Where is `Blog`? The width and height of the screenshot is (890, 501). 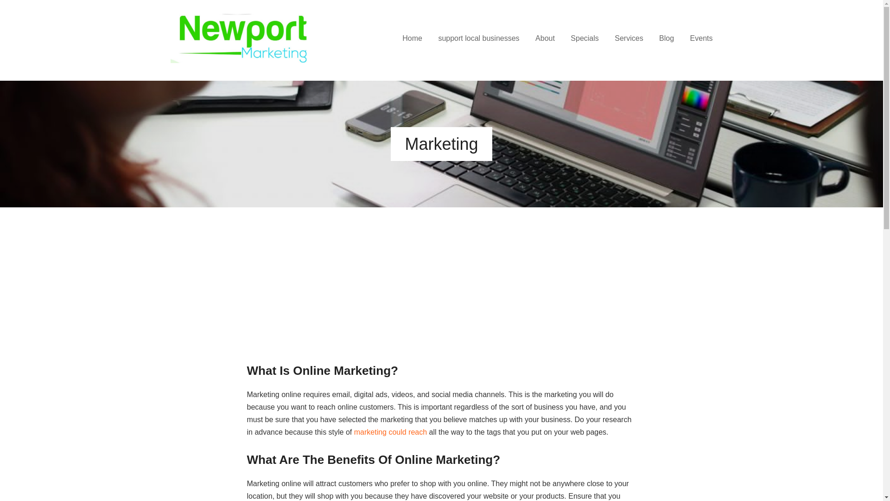 Blog is located at coordinates (667, 39).